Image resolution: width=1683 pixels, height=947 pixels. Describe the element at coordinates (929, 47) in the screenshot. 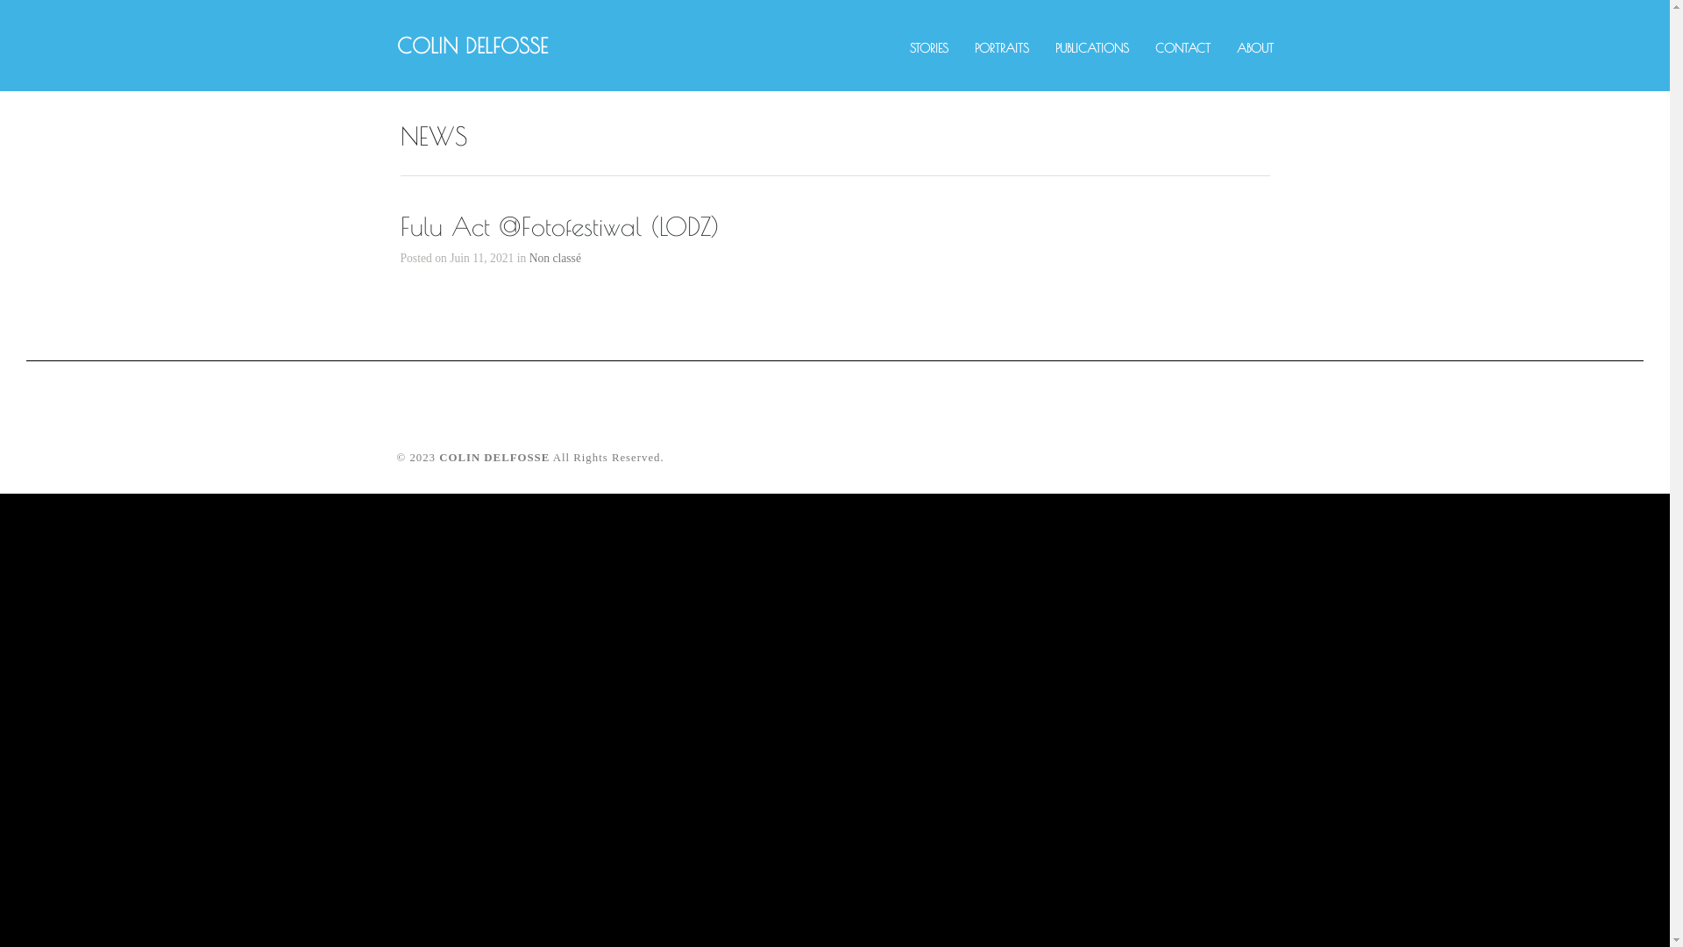

I see `STORIES` at that location.